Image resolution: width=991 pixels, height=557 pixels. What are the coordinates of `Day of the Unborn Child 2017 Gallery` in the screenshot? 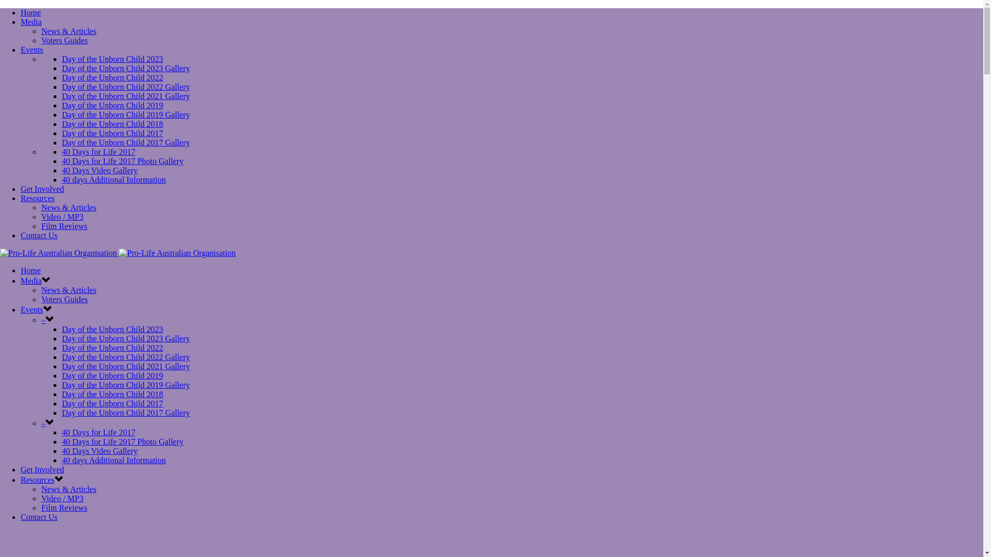 It's located at (126, 142).